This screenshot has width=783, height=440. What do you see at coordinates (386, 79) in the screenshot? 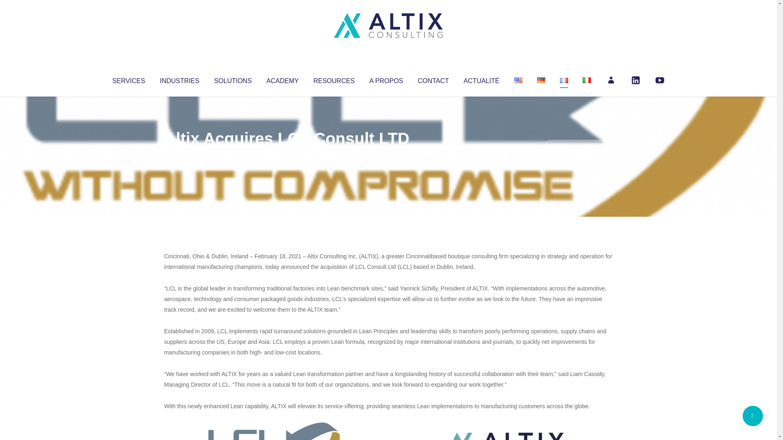
I see `A PROPOS` at bounding box center [386, 79].